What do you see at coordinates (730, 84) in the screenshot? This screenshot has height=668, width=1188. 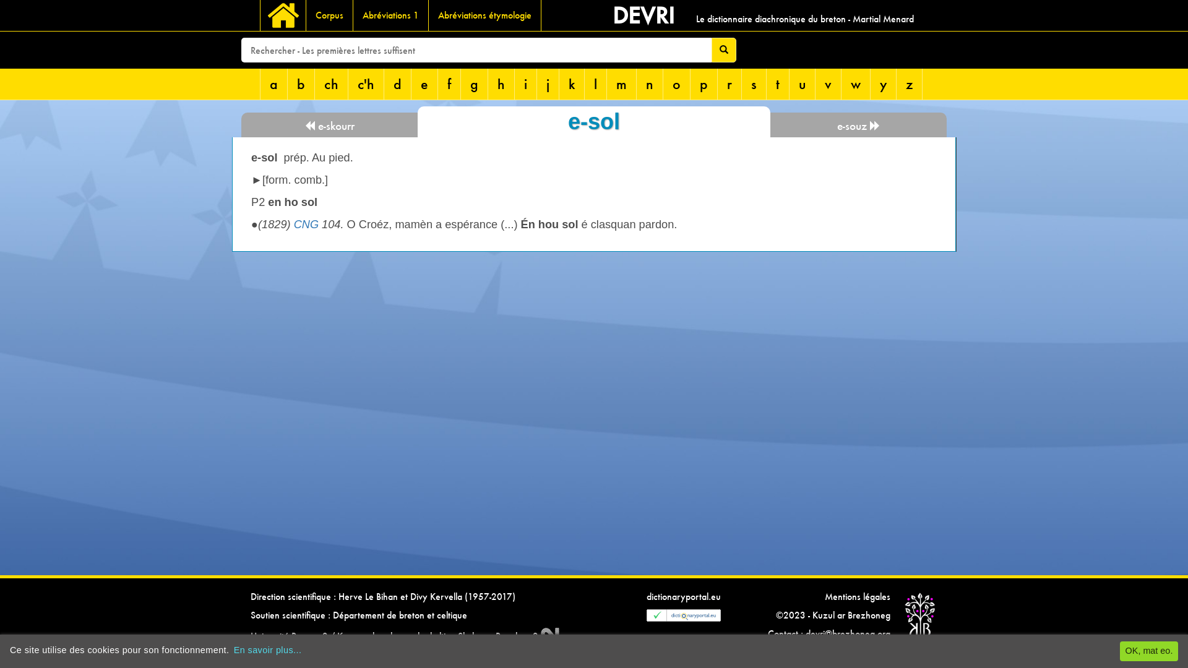 I see `r` at bounding box center [730, 84].